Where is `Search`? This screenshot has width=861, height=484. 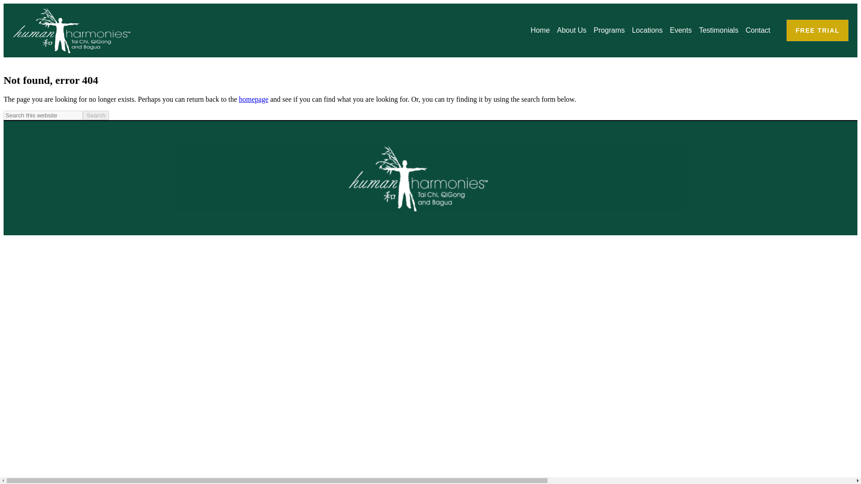 Search is located at coordinates (96, 115).